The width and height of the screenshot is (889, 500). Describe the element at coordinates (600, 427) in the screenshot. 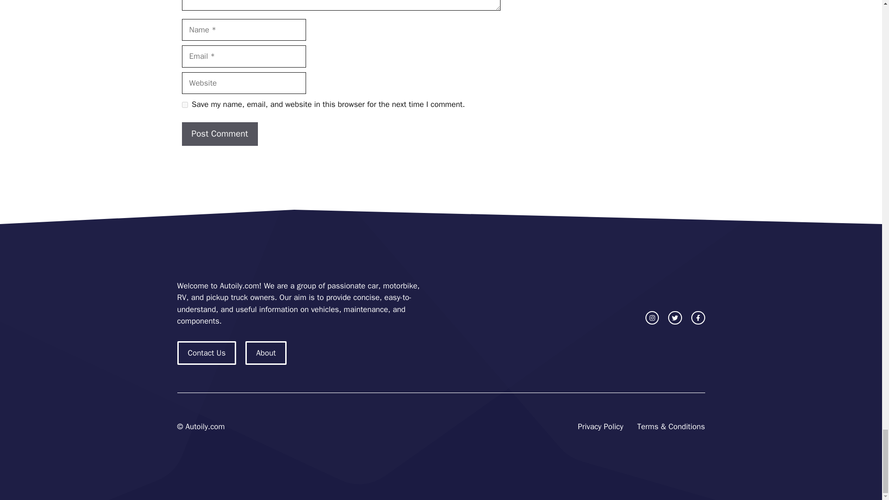

I see `Privacy Policy` at that location.